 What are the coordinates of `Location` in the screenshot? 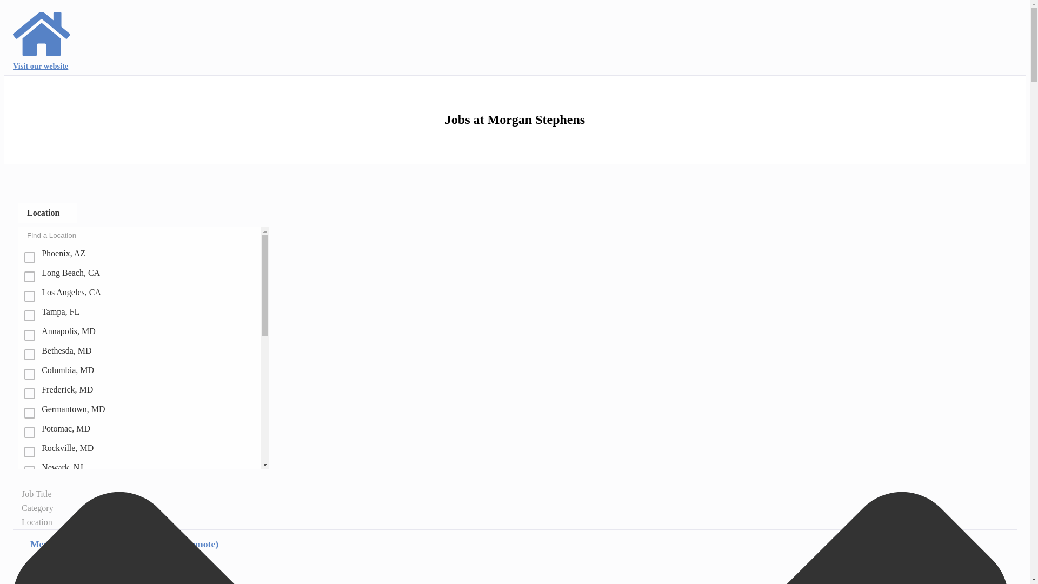 It's located at (48, 213).